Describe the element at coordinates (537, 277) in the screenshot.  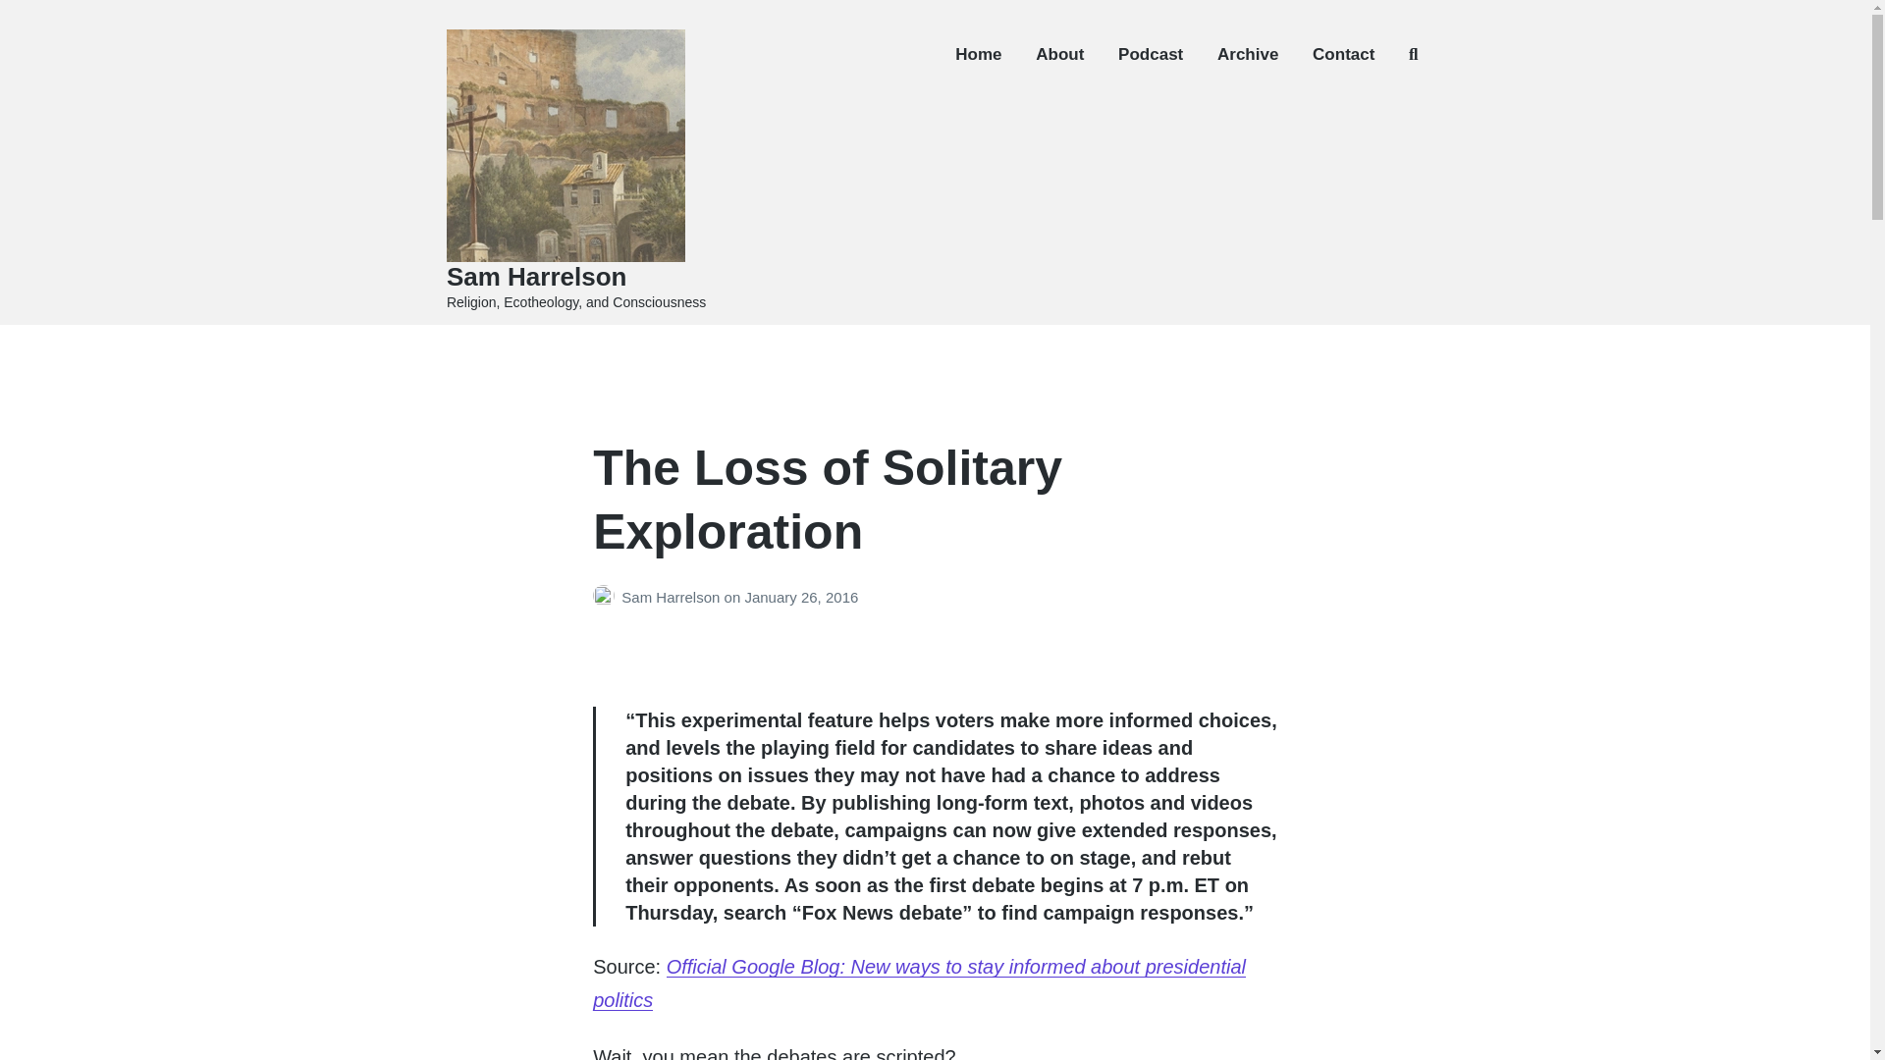
I see `Sam Harrelson` at that location.